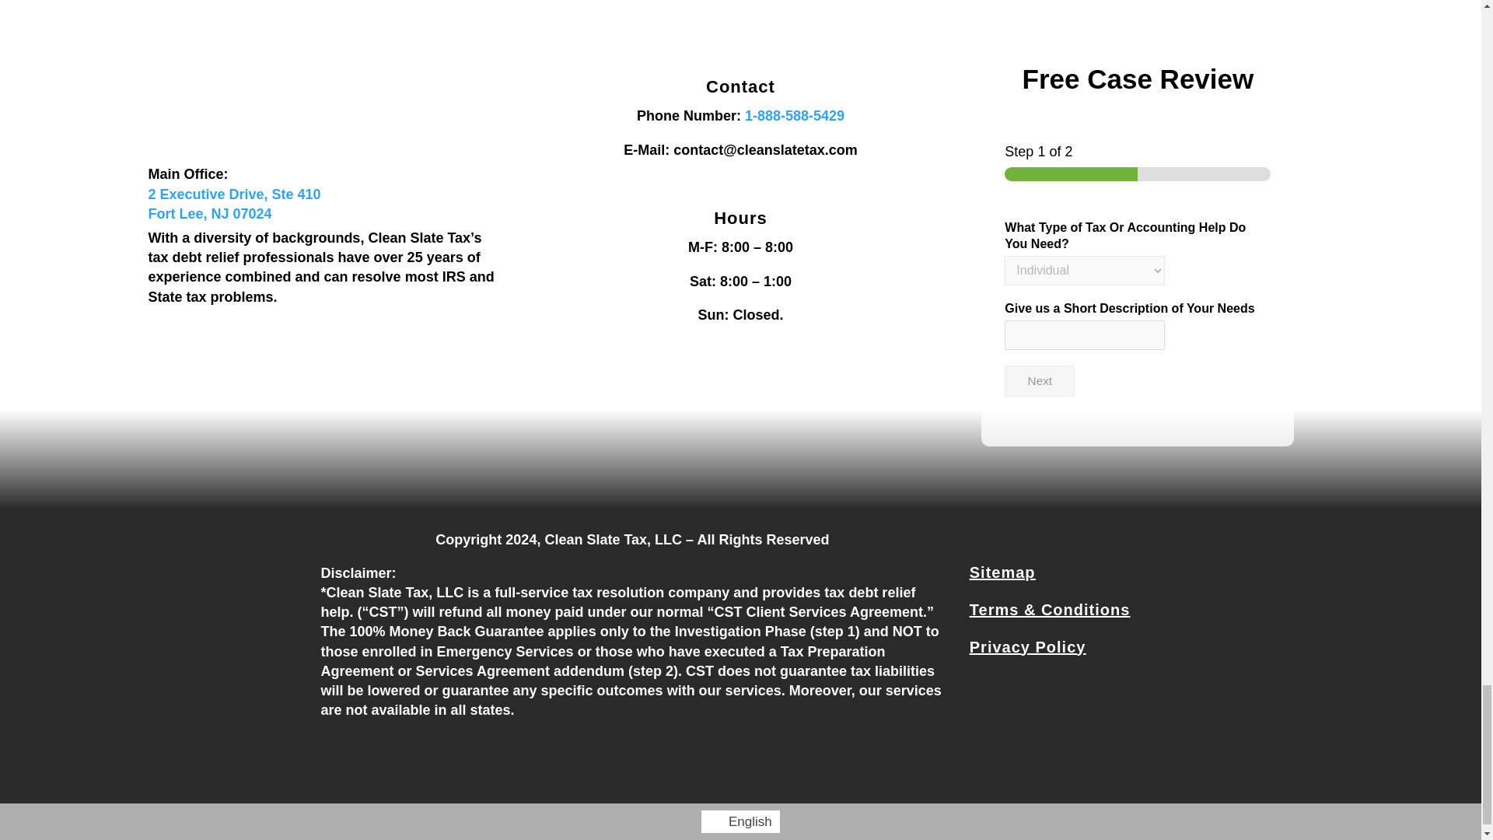 The width and height of the screenshot is (1493, 840). What do you see at coordinates (324, 128) in the screenshot?
I see `logo-final` at bounding box center [324, 128].